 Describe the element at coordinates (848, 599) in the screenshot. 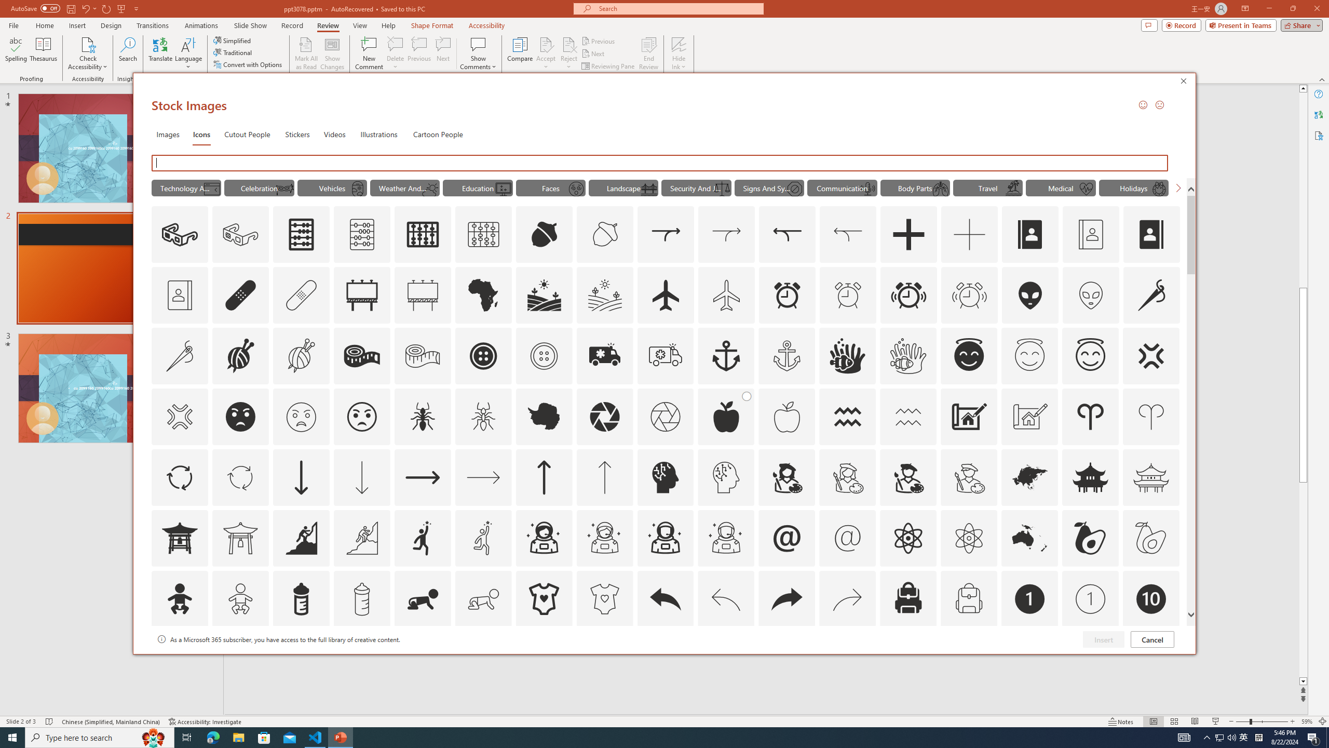

I see `AutomationID: Icons_Back_RTL_M` at that location.